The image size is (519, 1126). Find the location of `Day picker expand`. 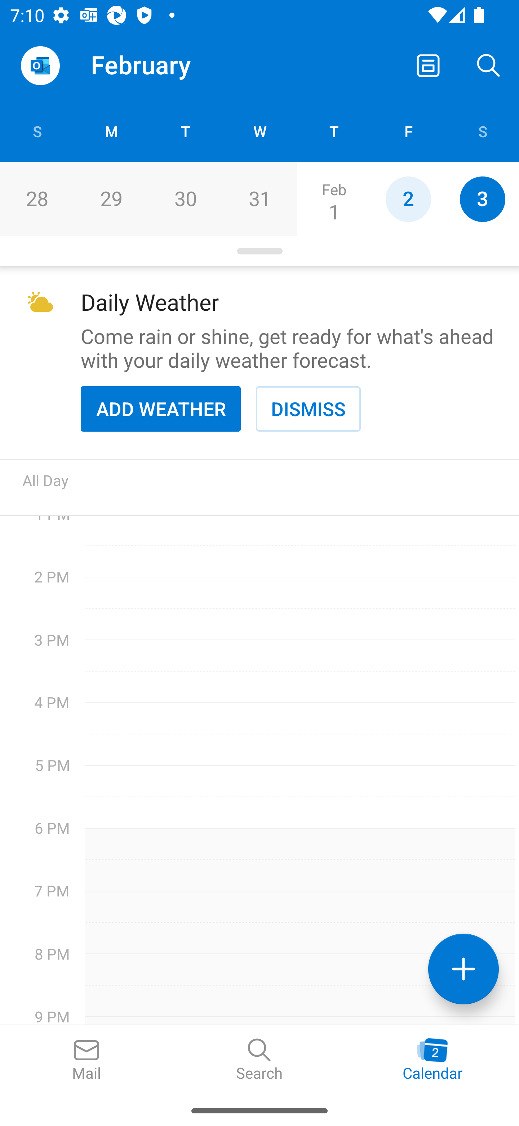

Day picker expand is located at coordinates (259, 252).